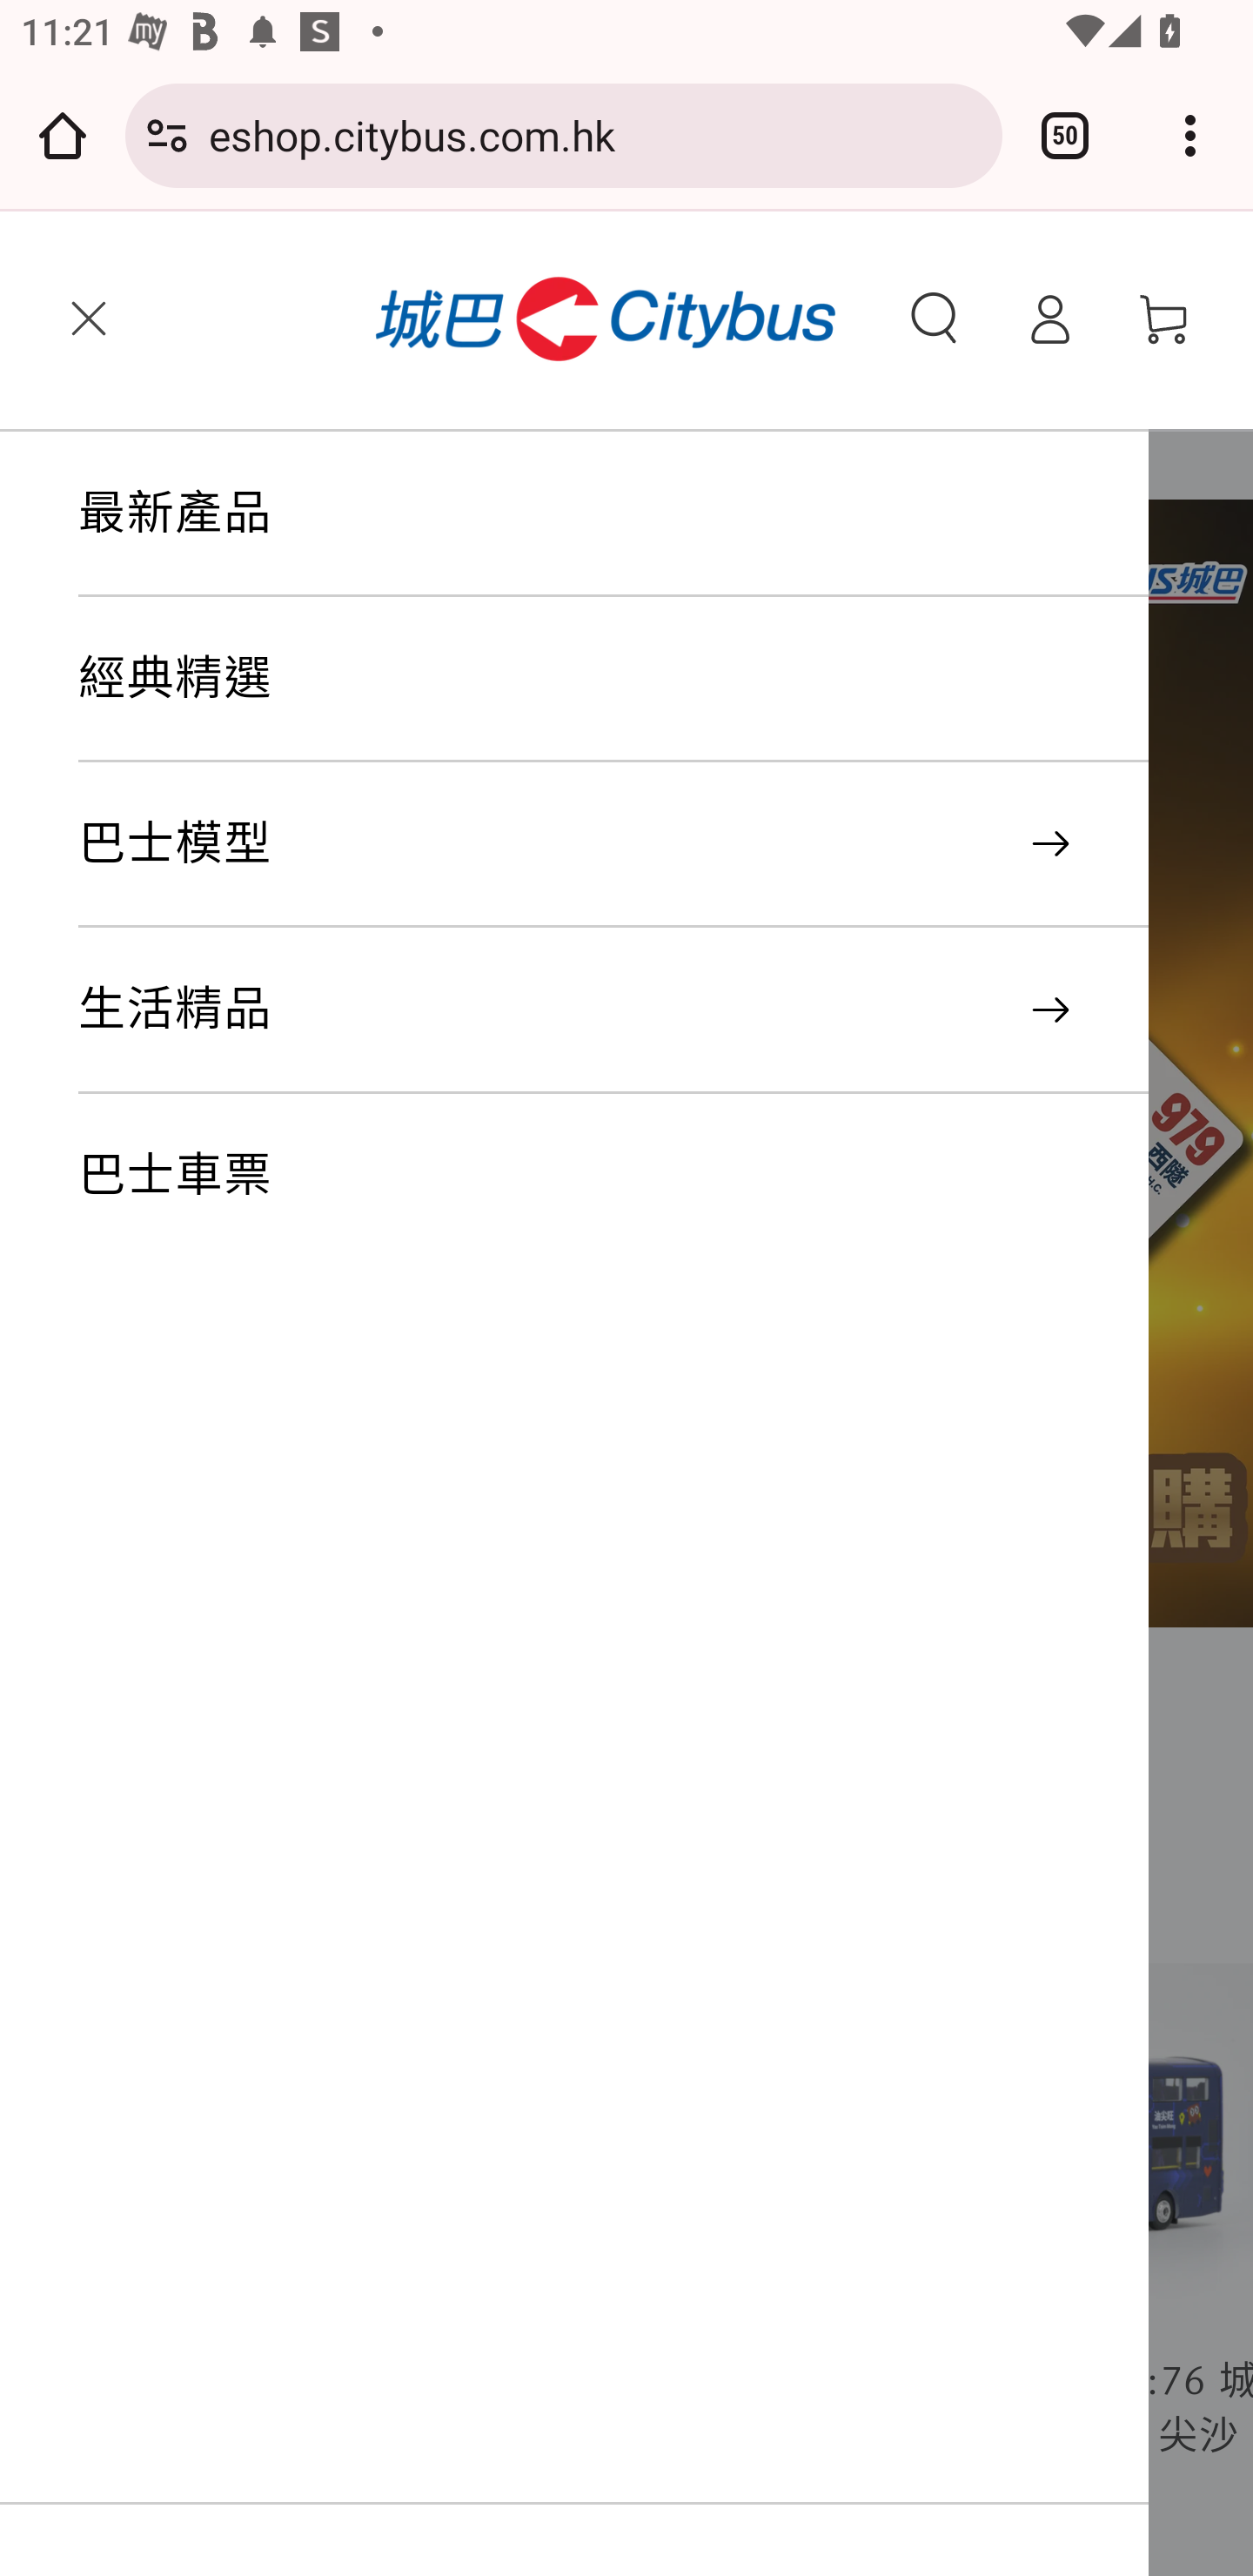  Describe the element at coordinates (1190, 135) in the screenshot. I see `Customize and control Google Chrome` at that location.